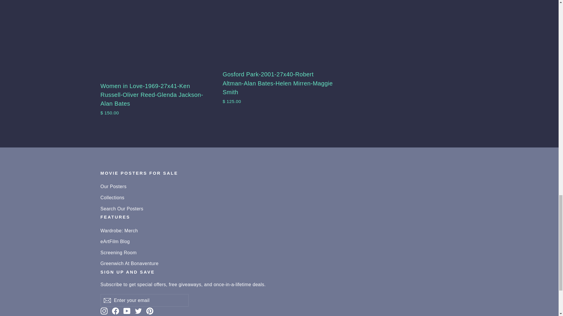  What do you see at coordinates (104, 311) in the screenshot?
I see `instagram` at bounding box center [104, 311].